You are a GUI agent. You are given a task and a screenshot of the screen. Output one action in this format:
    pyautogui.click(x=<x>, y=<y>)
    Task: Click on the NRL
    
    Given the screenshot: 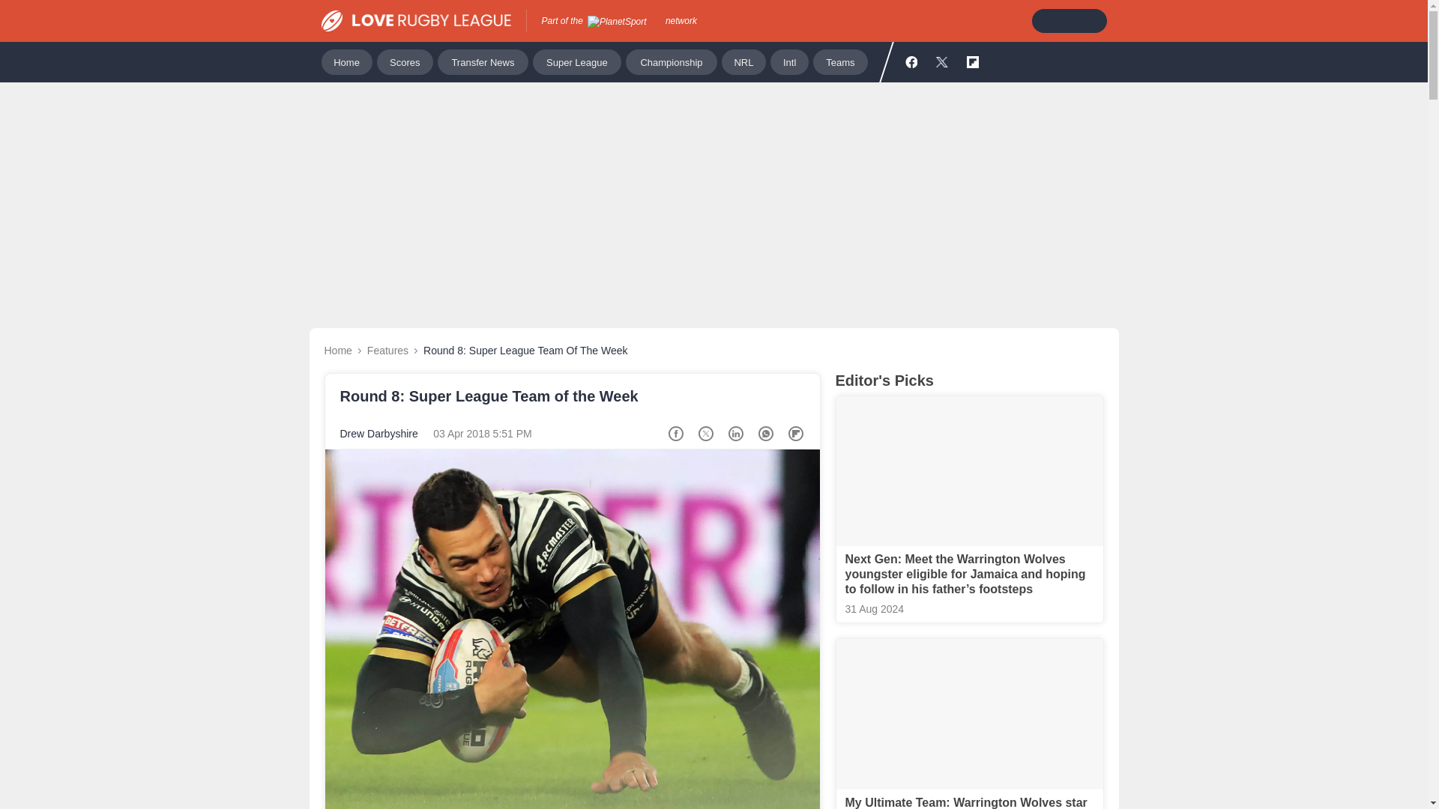 What is the action you would take?
    pyautogui.click(x=743, y=61)
    